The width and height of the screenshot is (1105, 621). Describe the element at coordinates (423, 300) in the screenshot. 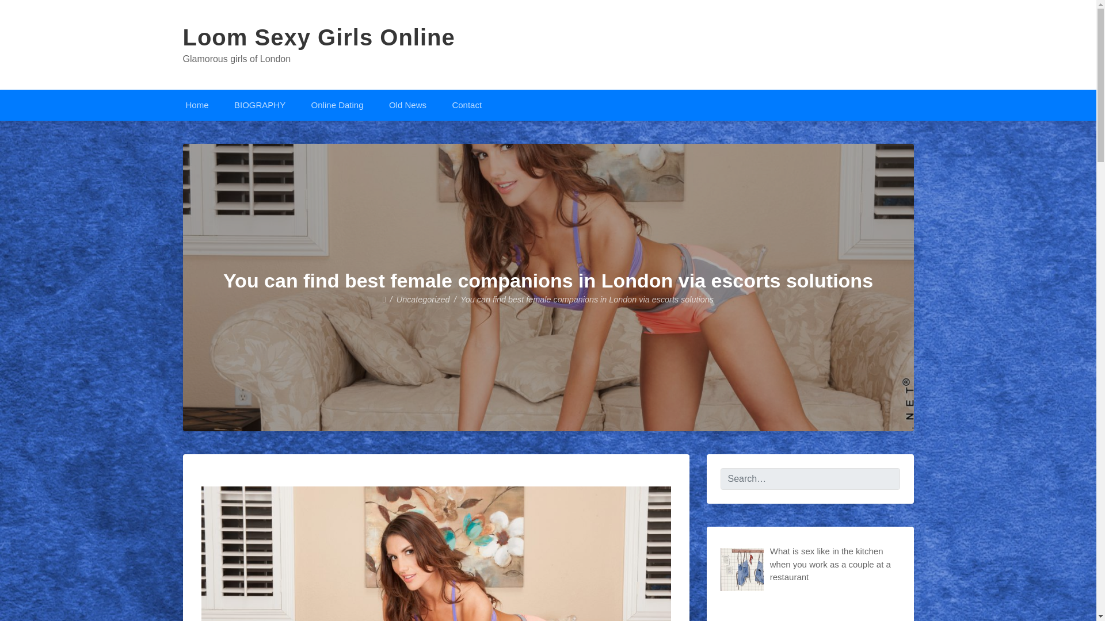

I see `Uncategorized` at that location.